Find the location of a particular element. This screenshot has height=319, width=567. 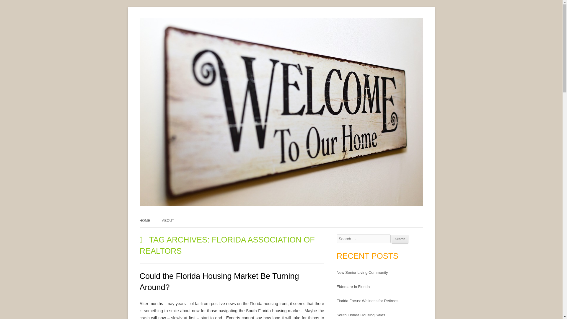

Search is located at coordinates (400, 239).